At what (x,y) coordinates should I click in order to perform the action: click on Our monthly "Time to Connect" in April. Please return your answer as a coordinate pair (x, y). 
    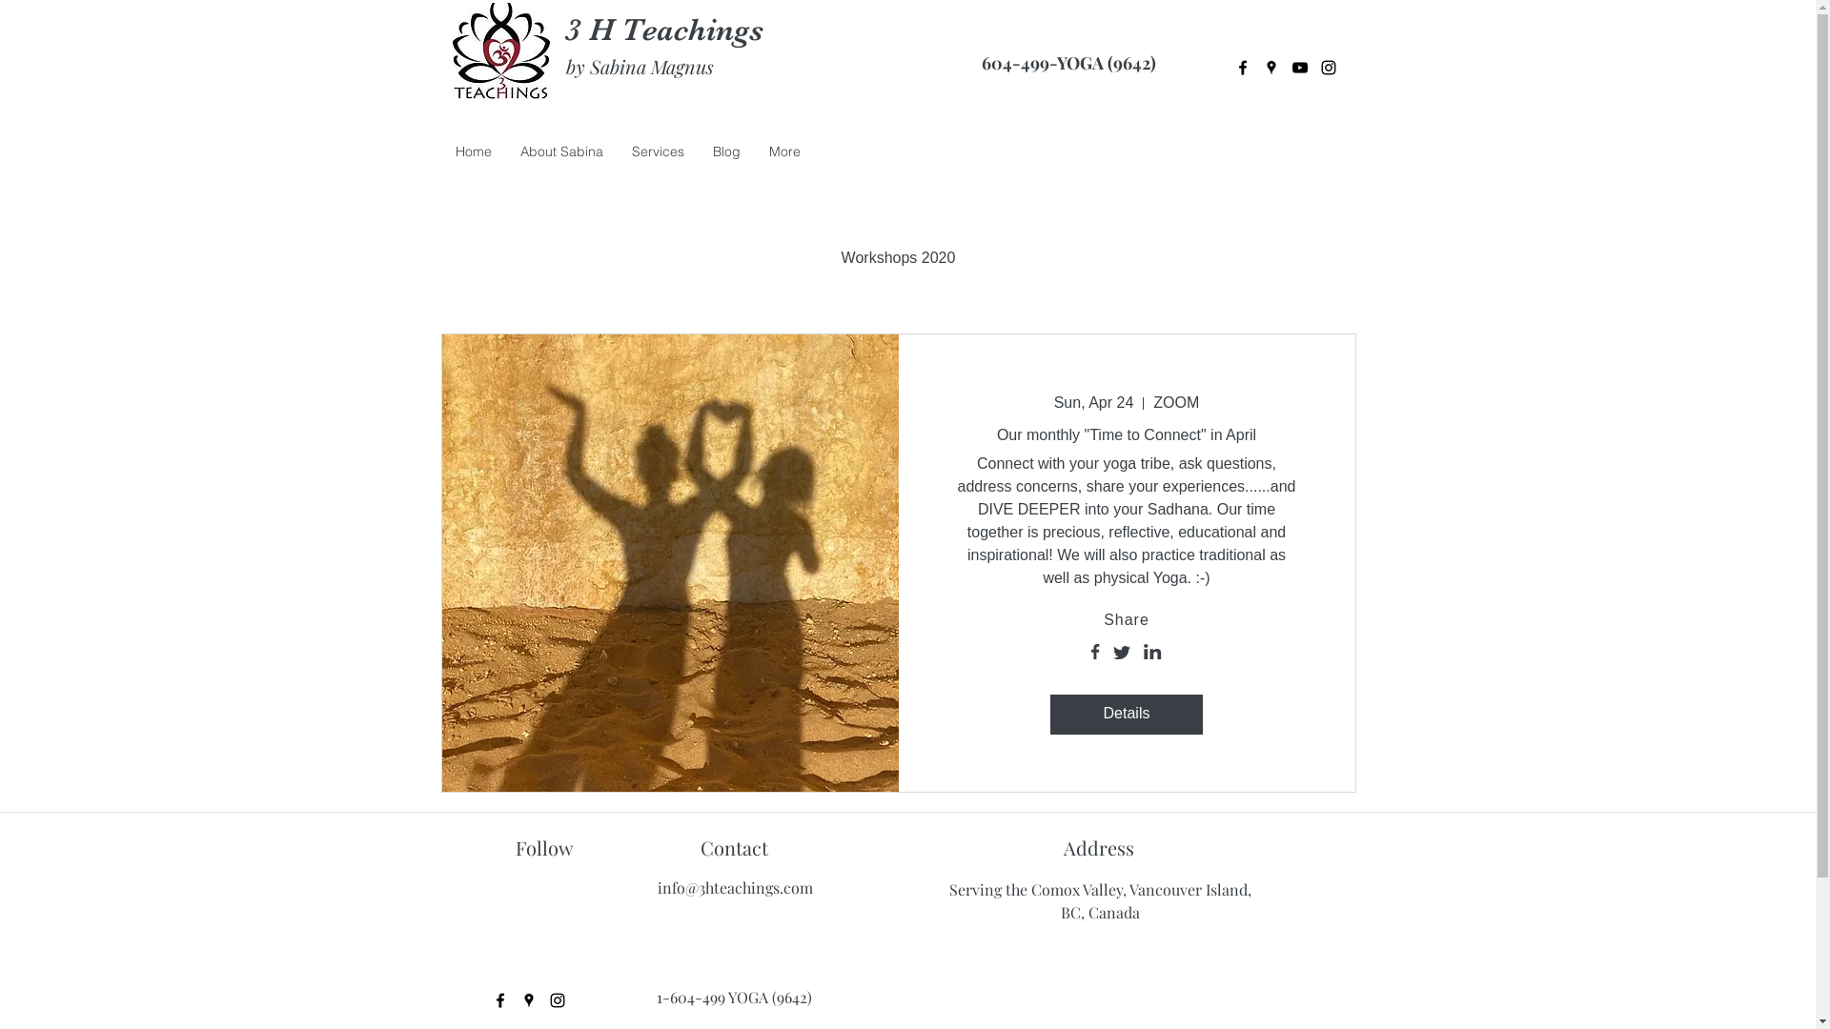
    Looking at the image, I should click on (1127, 434).